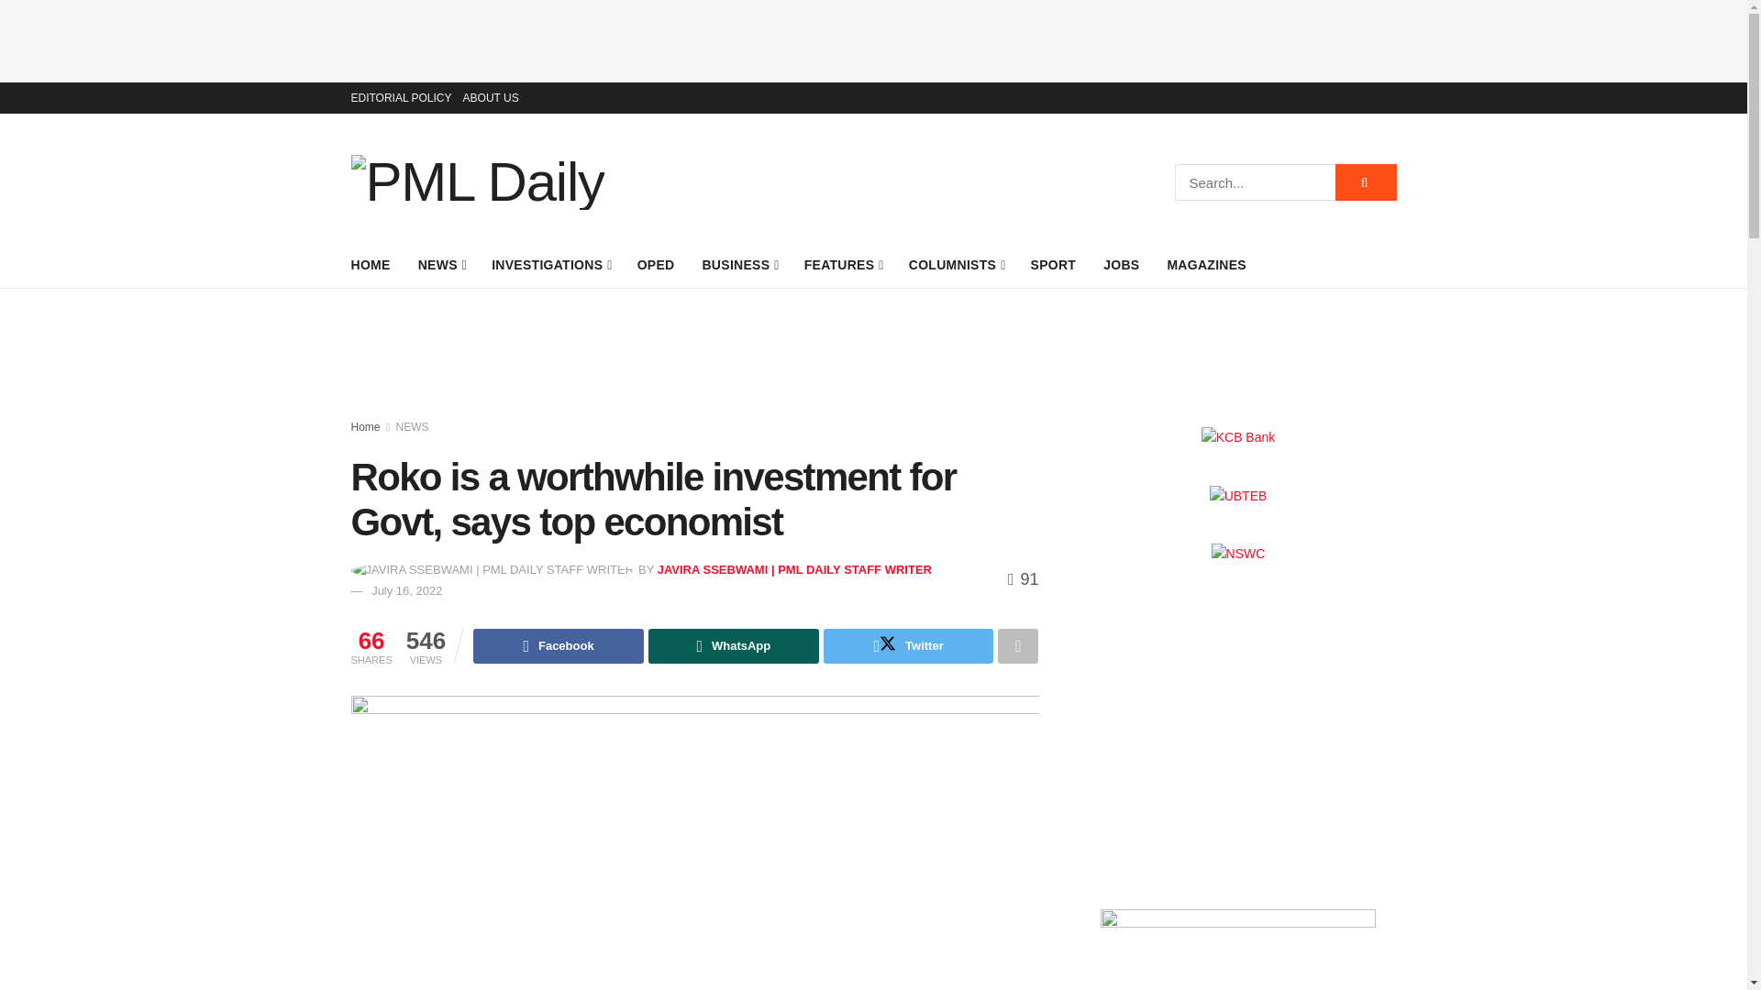 This screenshot has width=1761, height=990. I want to click on SPORT, so click(1053, 265).